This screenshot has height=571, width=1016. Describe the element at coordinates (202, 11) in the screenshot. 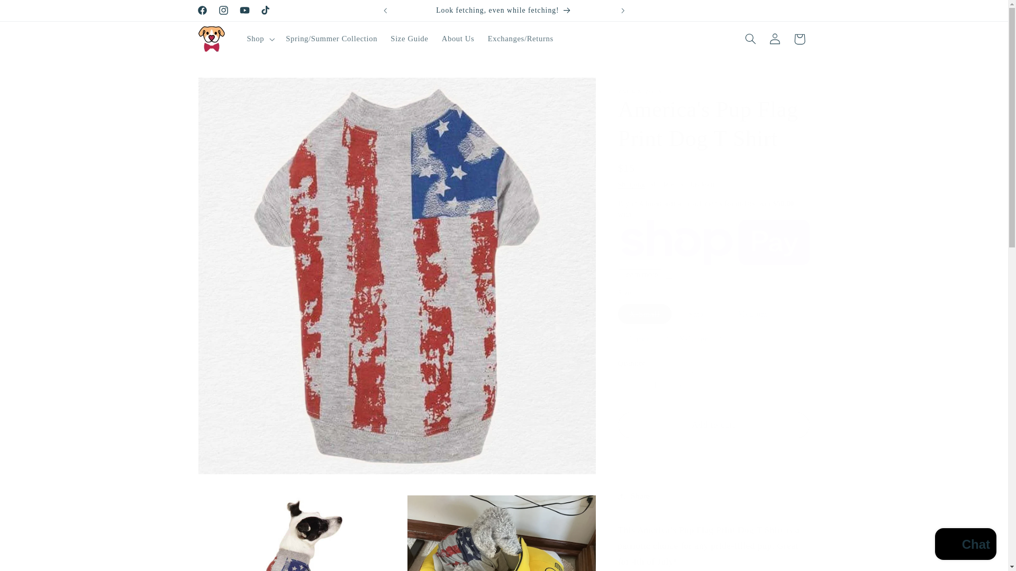

I see `Facebook` at that location.